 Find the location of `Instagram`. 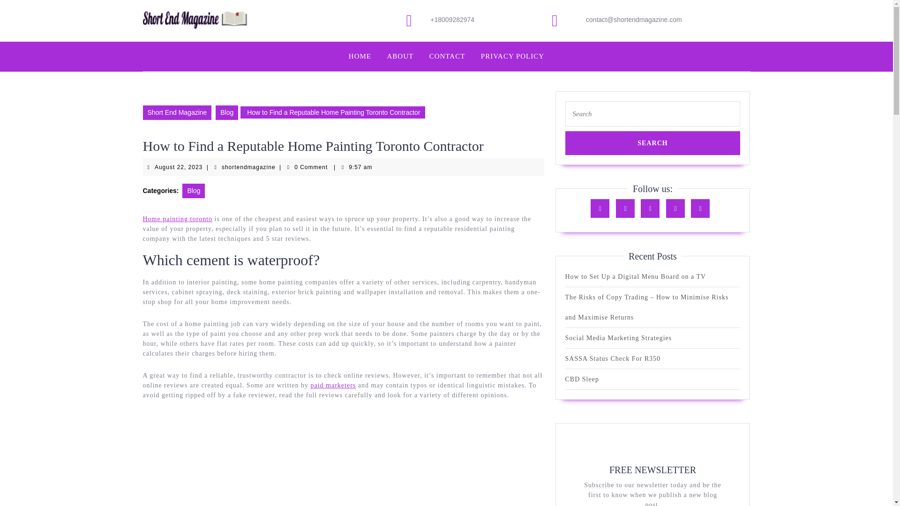

Instagram is located at coordinates (652, 142).